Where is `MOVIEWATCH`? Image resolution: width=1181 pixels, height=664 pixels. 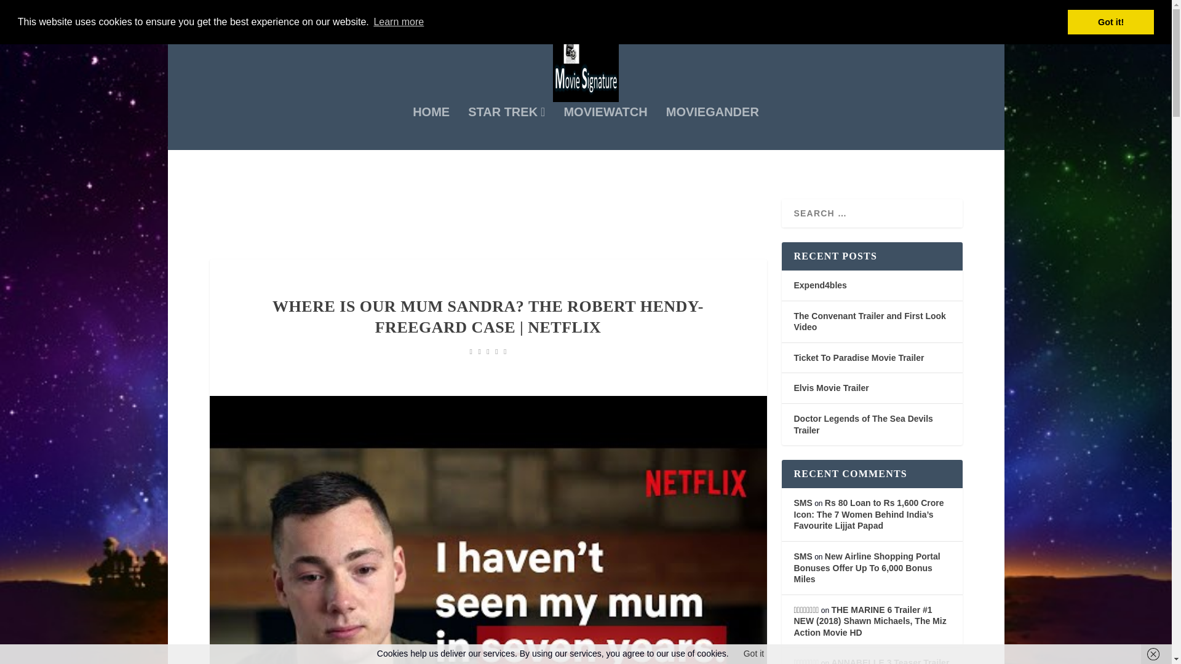 MOVIEWATCH is located at coordinates (605, 128).